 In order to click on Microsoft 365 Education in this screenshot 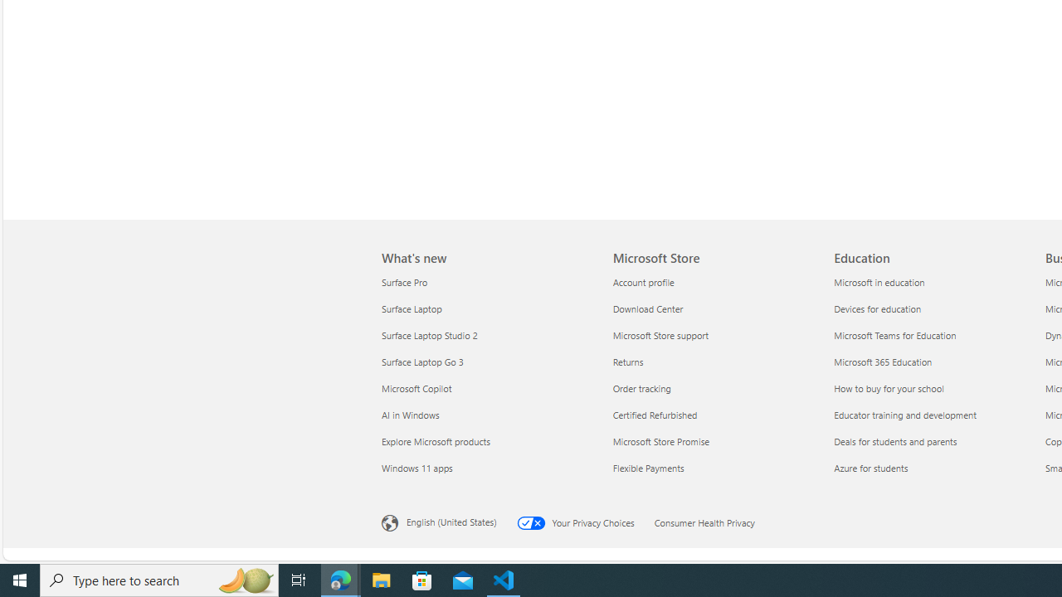, I will do `click(934, 362)`.